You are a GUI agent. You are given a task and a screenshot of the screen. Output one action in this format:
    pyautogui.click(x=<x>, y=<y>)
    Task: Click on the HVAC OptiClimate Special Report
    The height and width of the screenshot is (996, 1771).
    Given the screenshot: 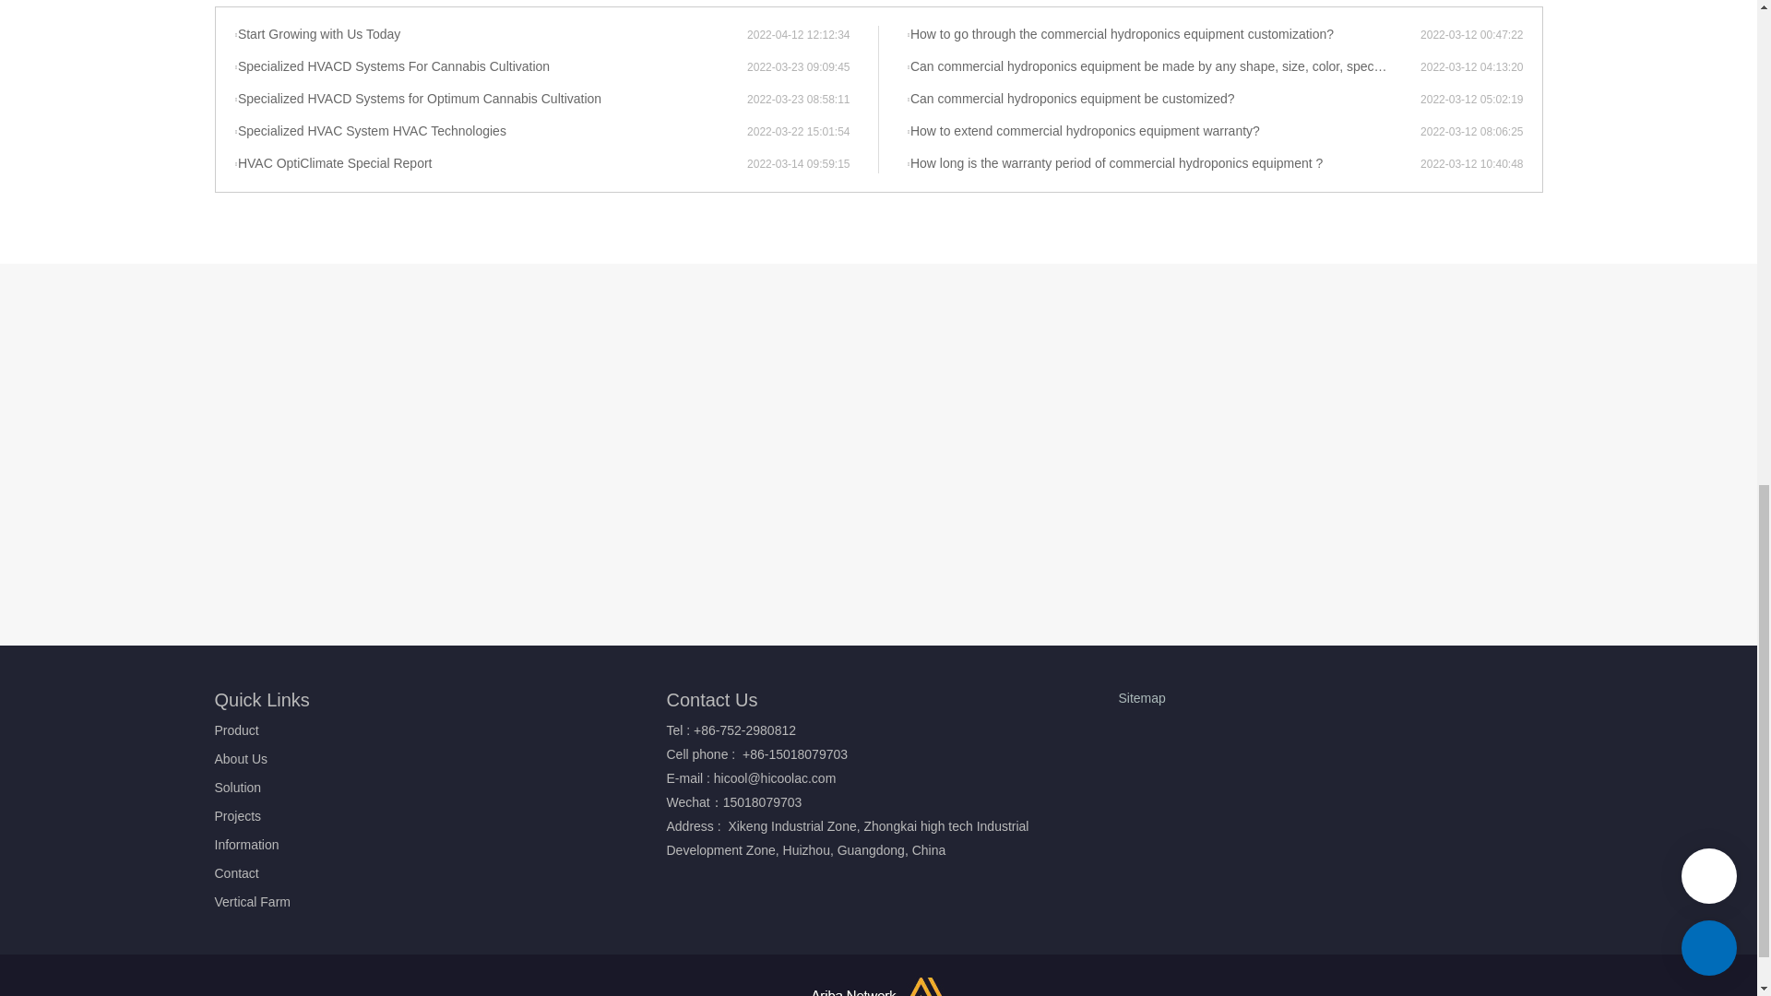 What is the action you would take?
    pyautogui.click(x=491, y=164)
    